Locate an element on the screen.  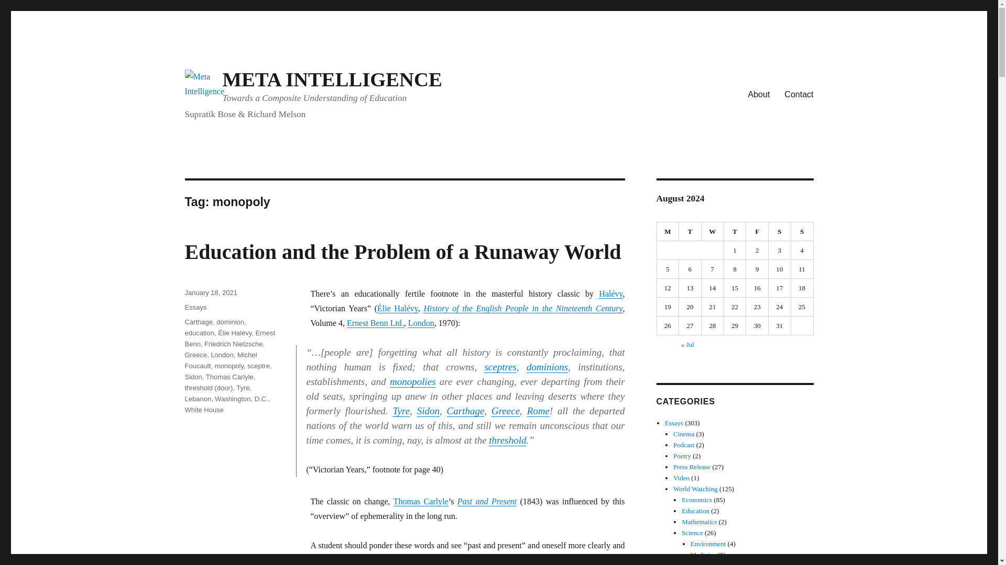
Michel Foucault is located at coordinates (220, 360).